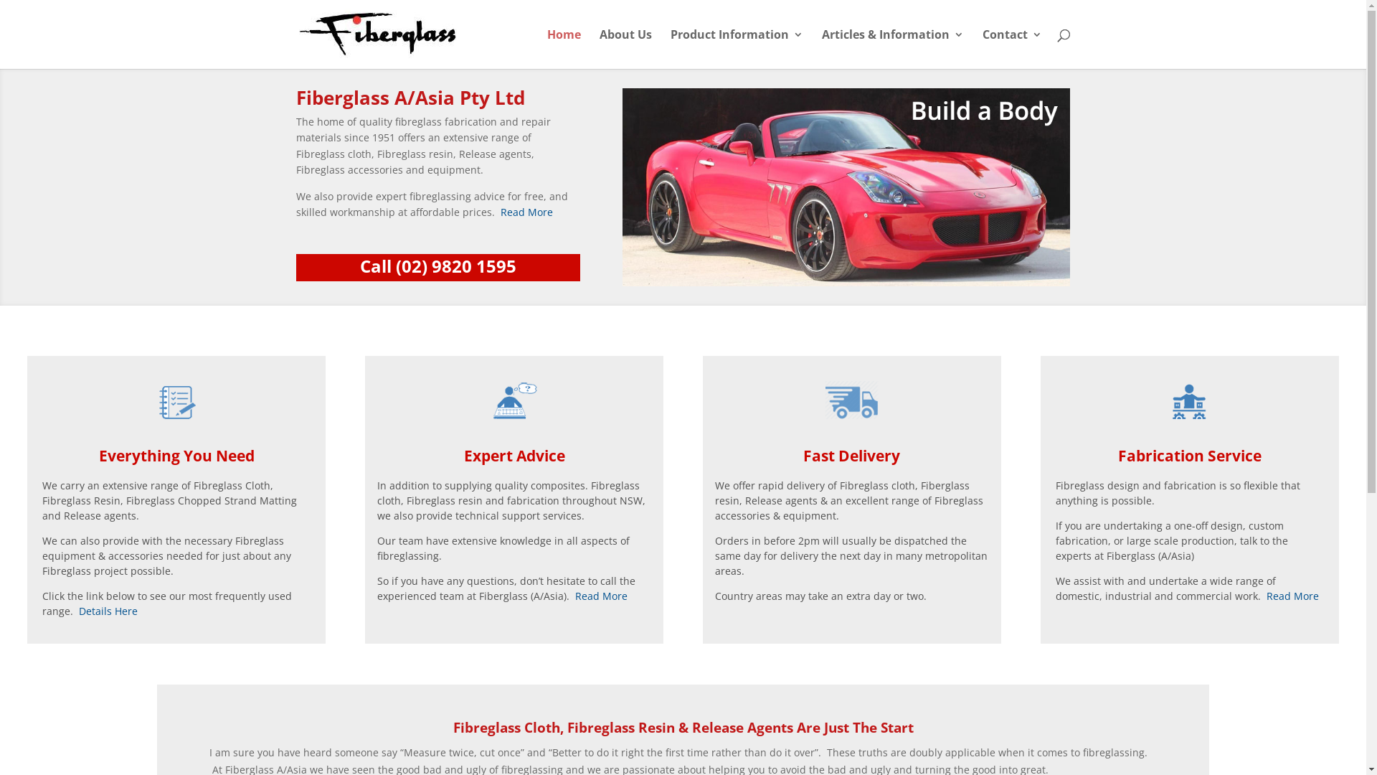 This screenshot has width=1377, height=775. What do you see at coordinates (601, 596) in the screenshot?
I see `Read More` at bounding box center [601, 596].